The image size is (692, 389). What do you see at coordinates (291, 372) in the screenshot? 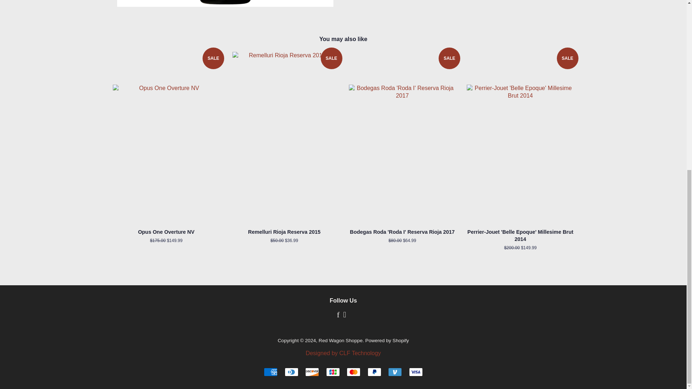
I see `Diners Club` at bounding box center [291, 372].